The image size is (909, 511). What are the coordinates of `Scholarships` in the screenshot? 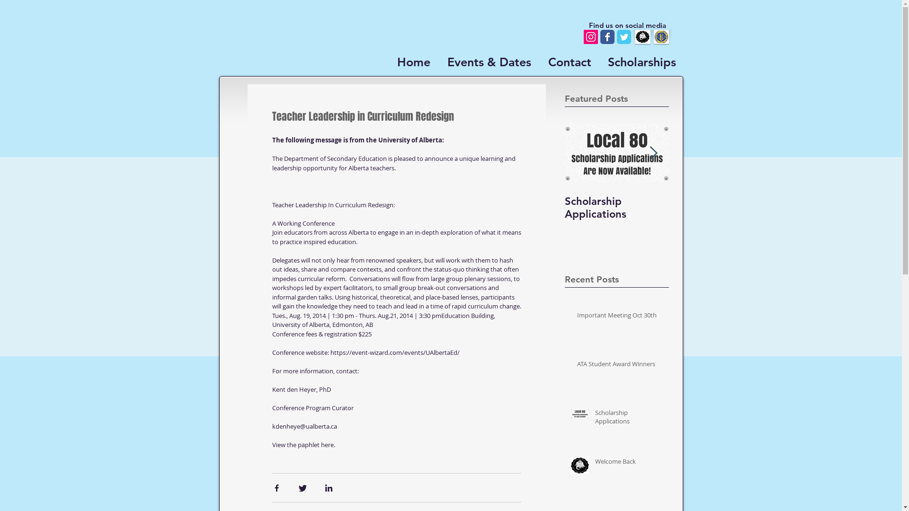 It's located at (641, 62).